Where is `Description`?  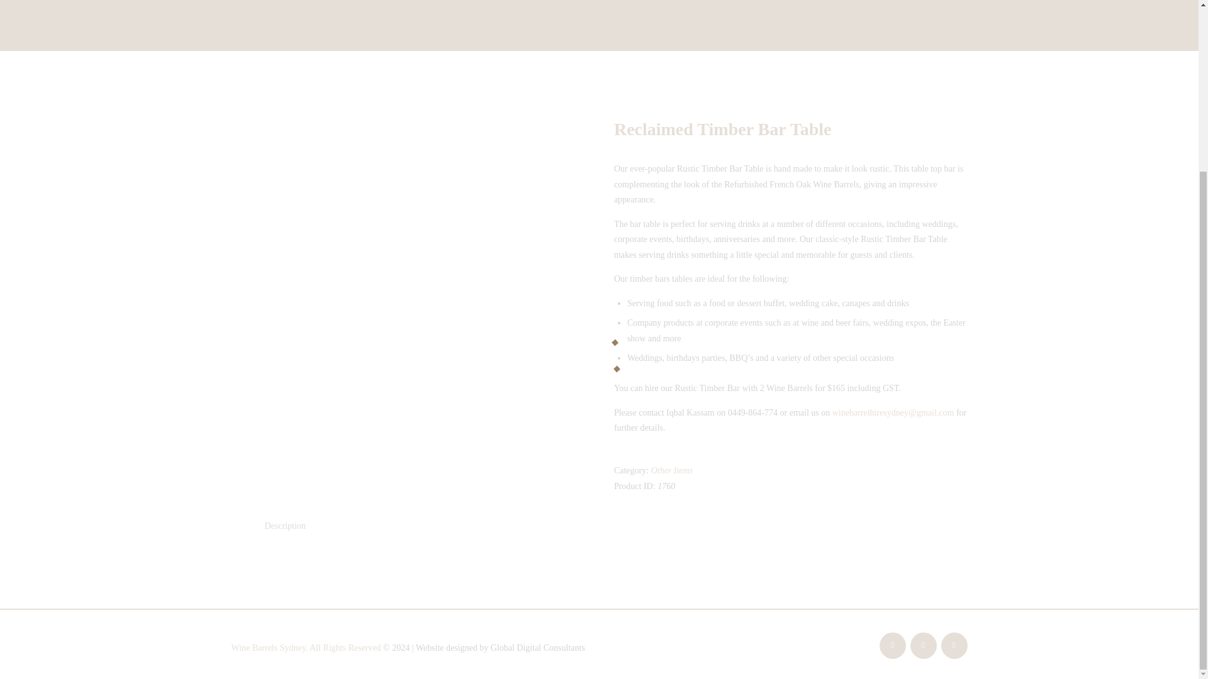
Description is located at coordinates (284, 526).